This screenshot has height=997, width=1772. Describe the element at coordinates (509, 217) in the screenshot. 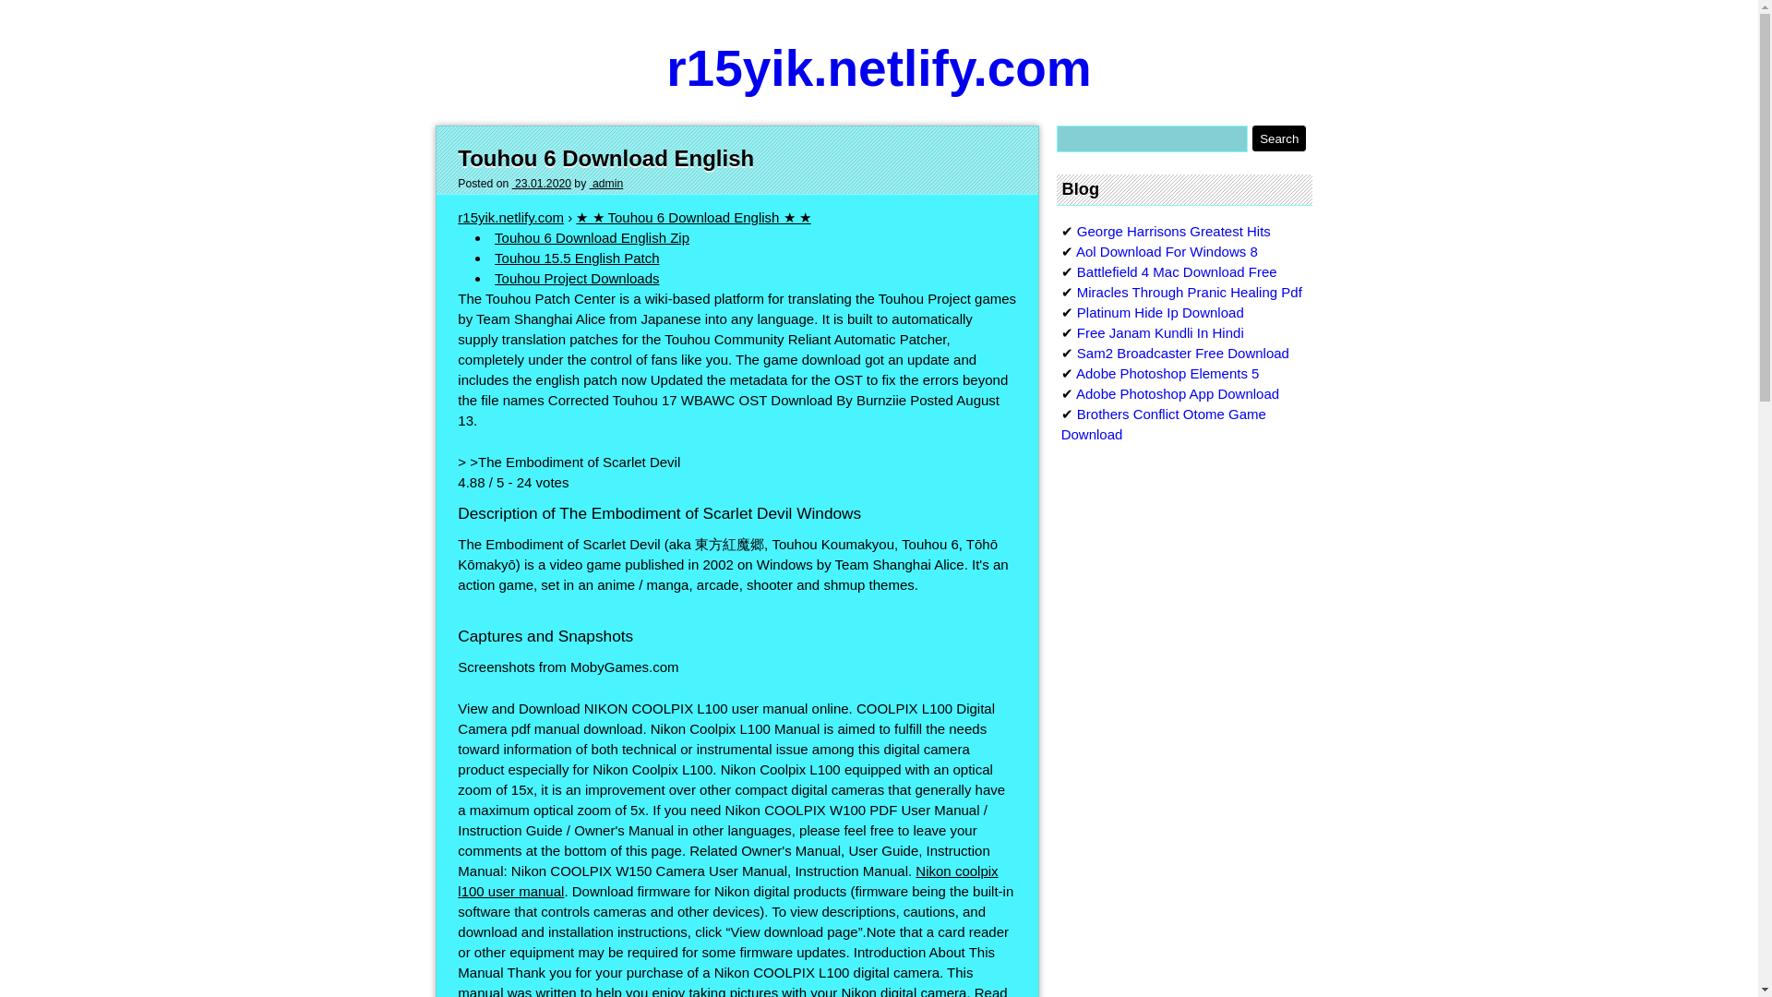

I see `r15yik.netlify.com` at that location.